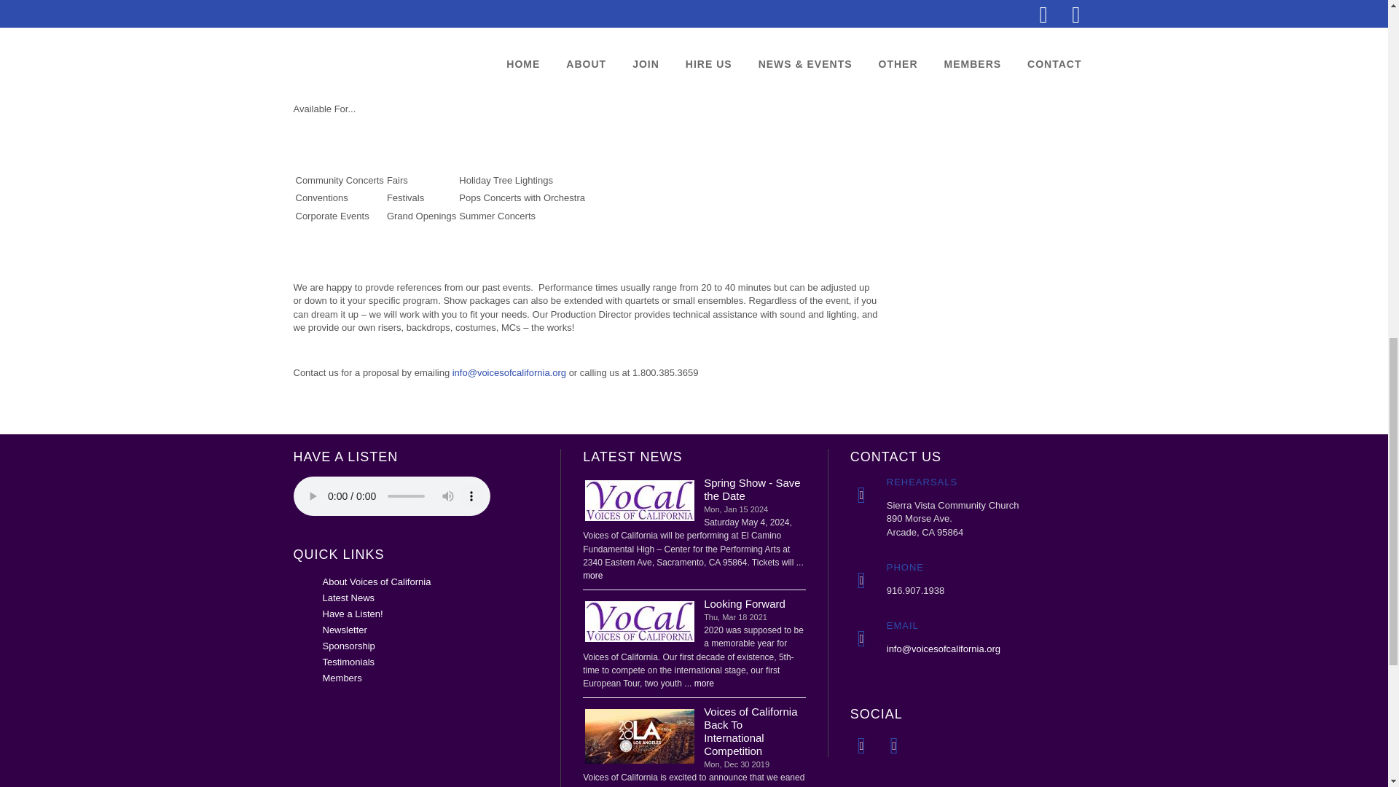 This screenshot has width=1399, height=787. What do you see at coordinates (640, 500) in the screenshot?
I see `Spring Show - Save the Date` at bounding box center [640, 500].